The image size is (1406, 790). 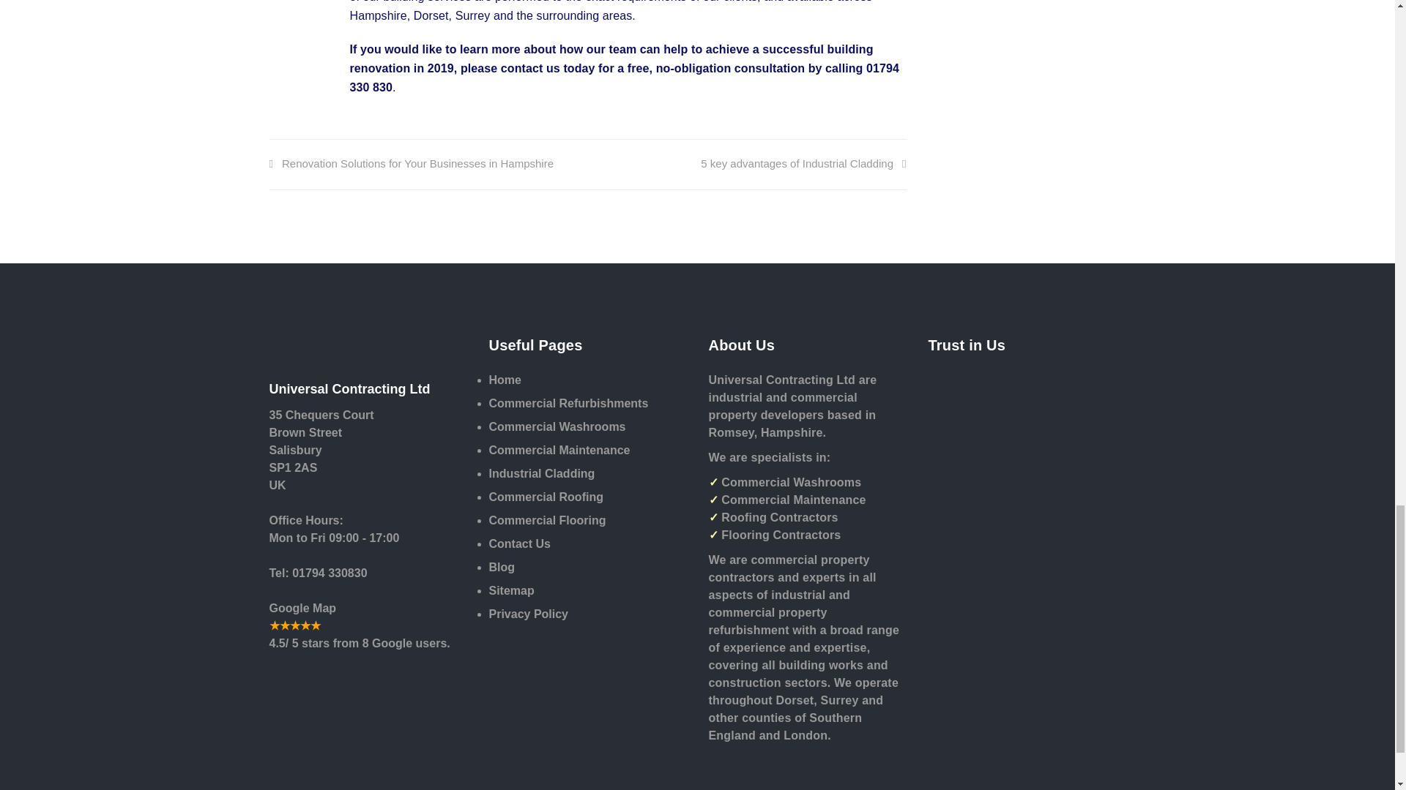 I want to click on Renovation Solutions for Your Businesses in Hampshire, so click(x=412, y=163).